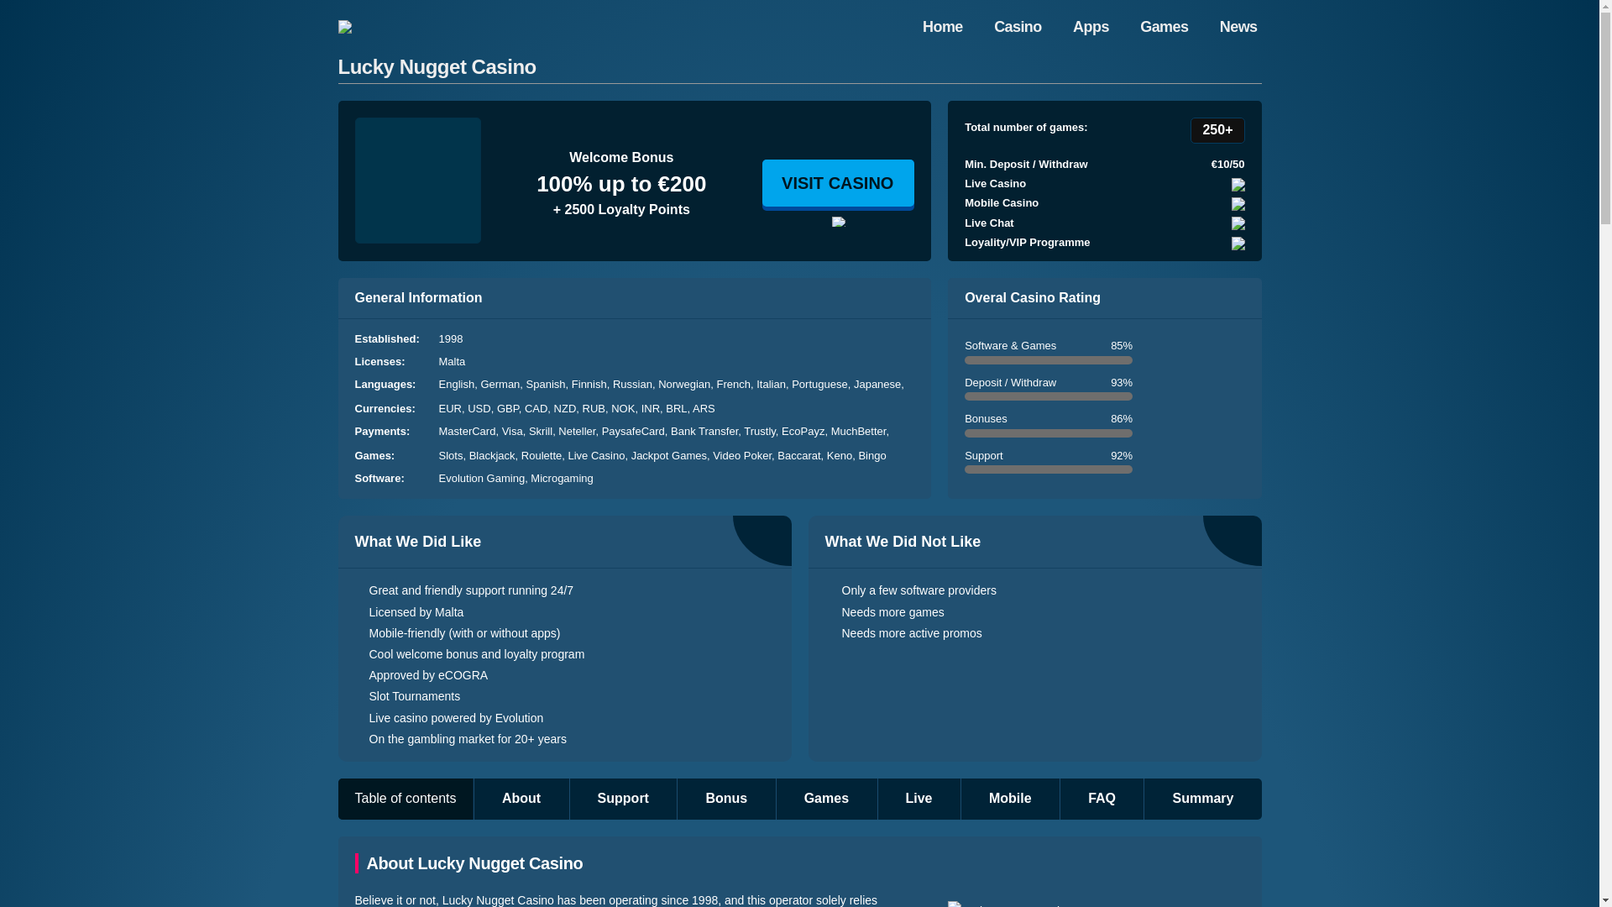  What do you see at coordinates (586, 398) in the screenshot?
I see `Hindi` at bounding box center [586, 398].